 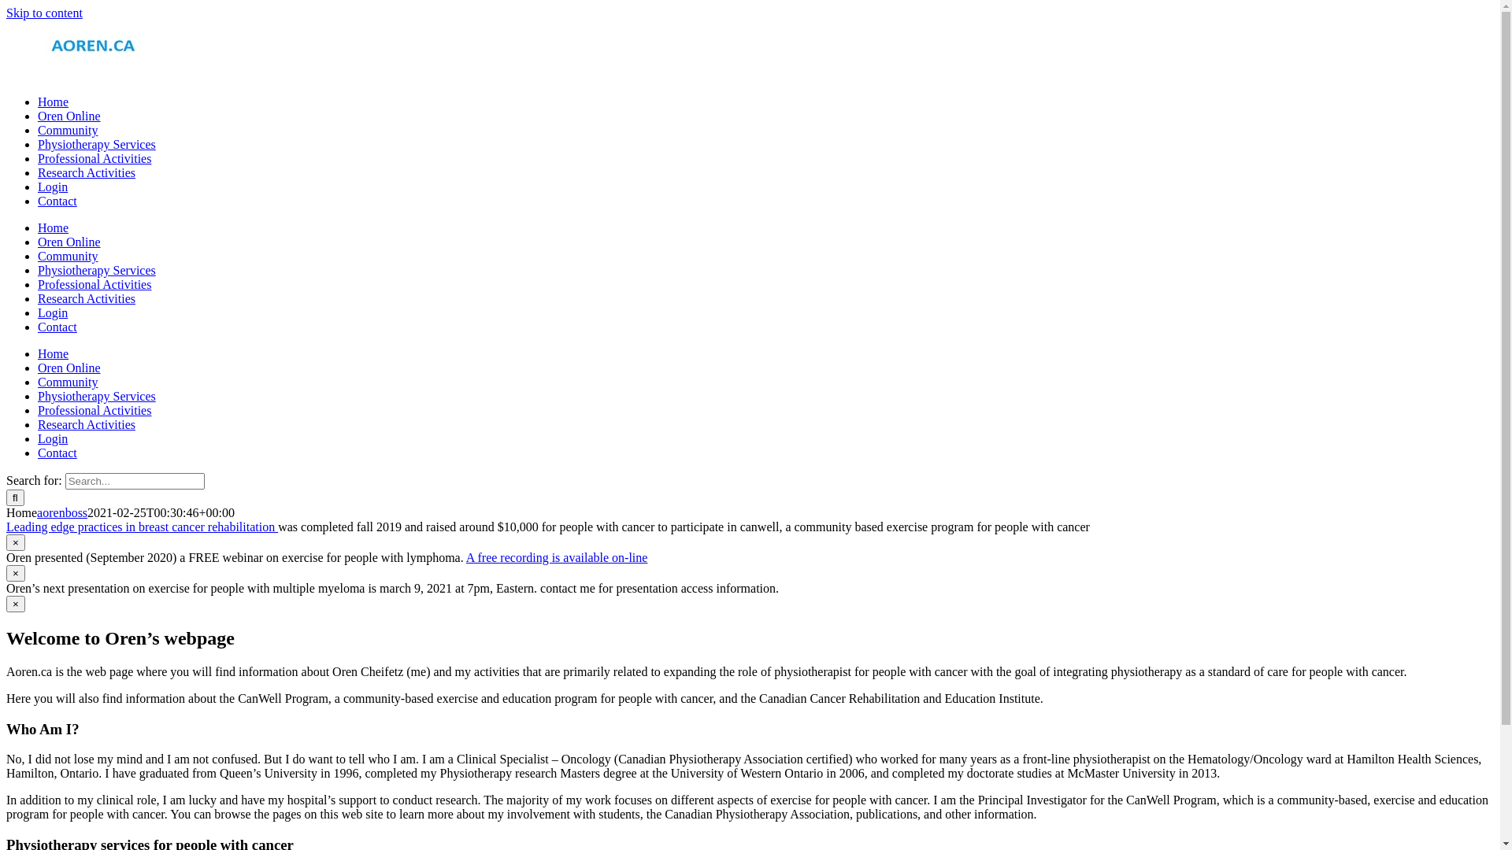 What do you see at coordinates (97, 397) in the screenshot?
I see `Physiotherapy Services` at bounding box center [97, 397].